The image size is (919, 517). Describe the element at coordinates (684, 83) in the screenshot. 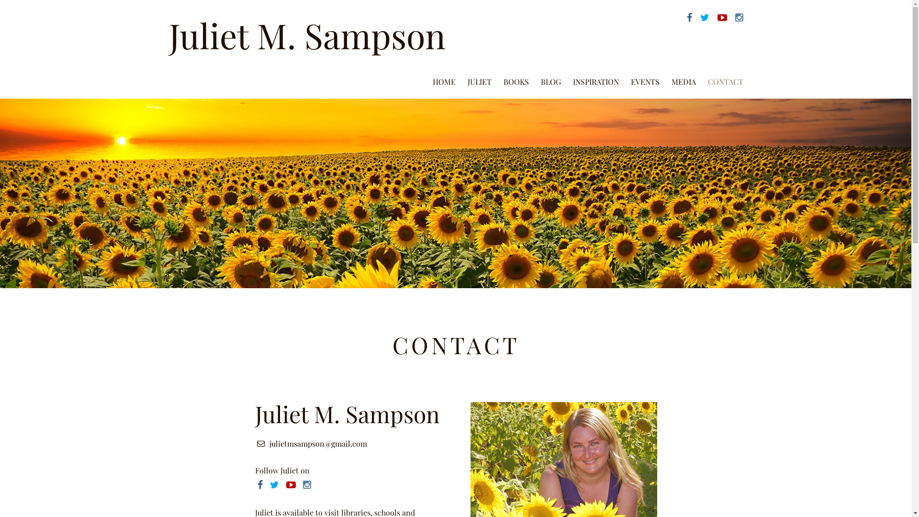

I see `MEDIA` at that location.